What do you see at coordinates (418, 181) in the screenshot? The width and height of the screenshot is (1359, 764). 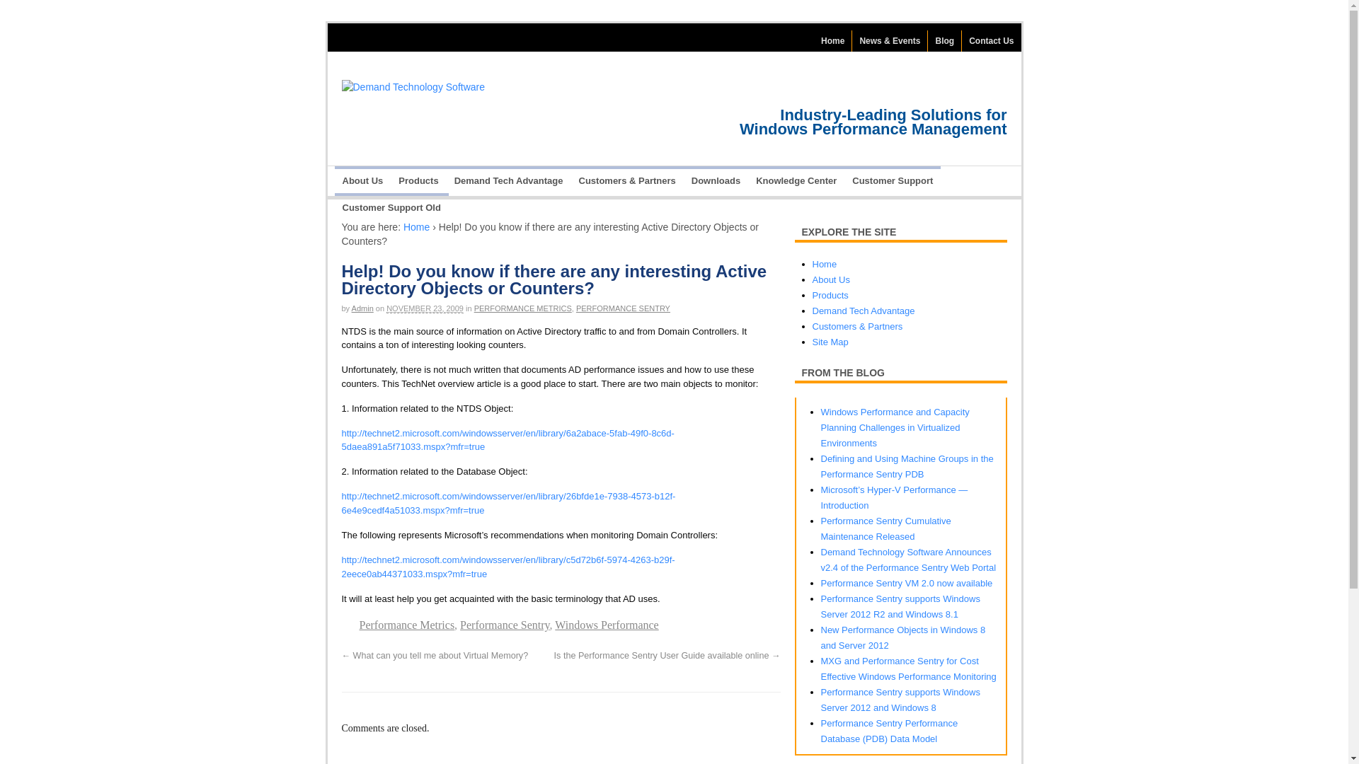 I see `Products` at bounding box center [418, 181].